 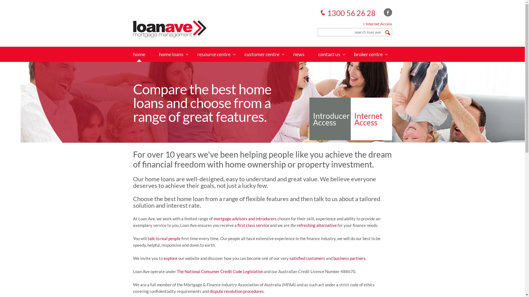 What do you see at coordinates (220, 271) in the screenshot?
I see `The National Consumer Credit Code Legislation` at bounding box center [220, 271].